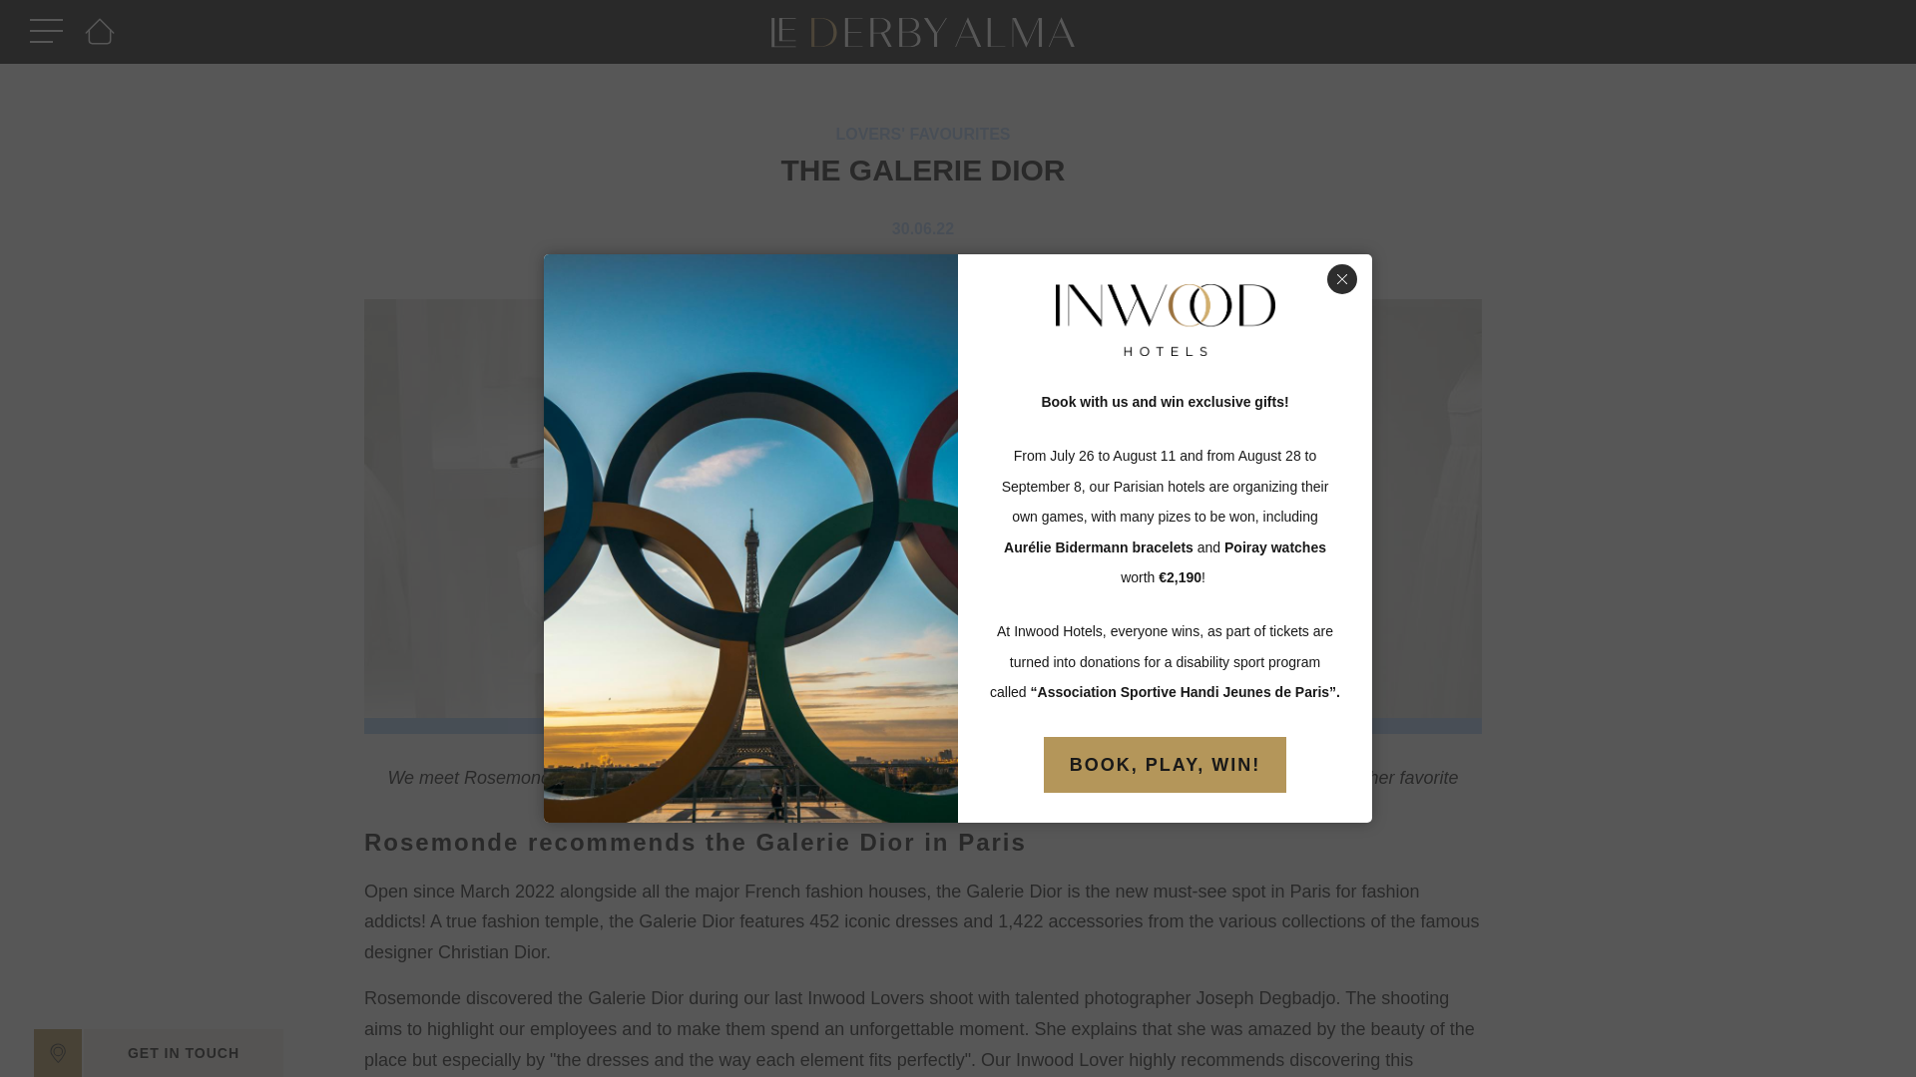 The image size is (1916, 1077). Describe the element at coordinates (184, 1053) in the screenshot. I see `GET IN TOUCH` at that location.